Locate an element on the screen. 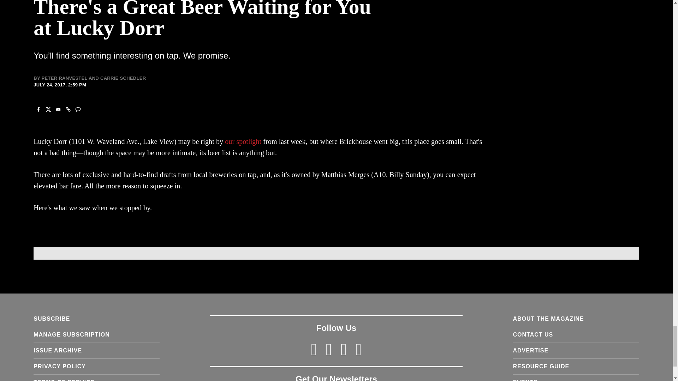  X is located at coordinates (48, 109).